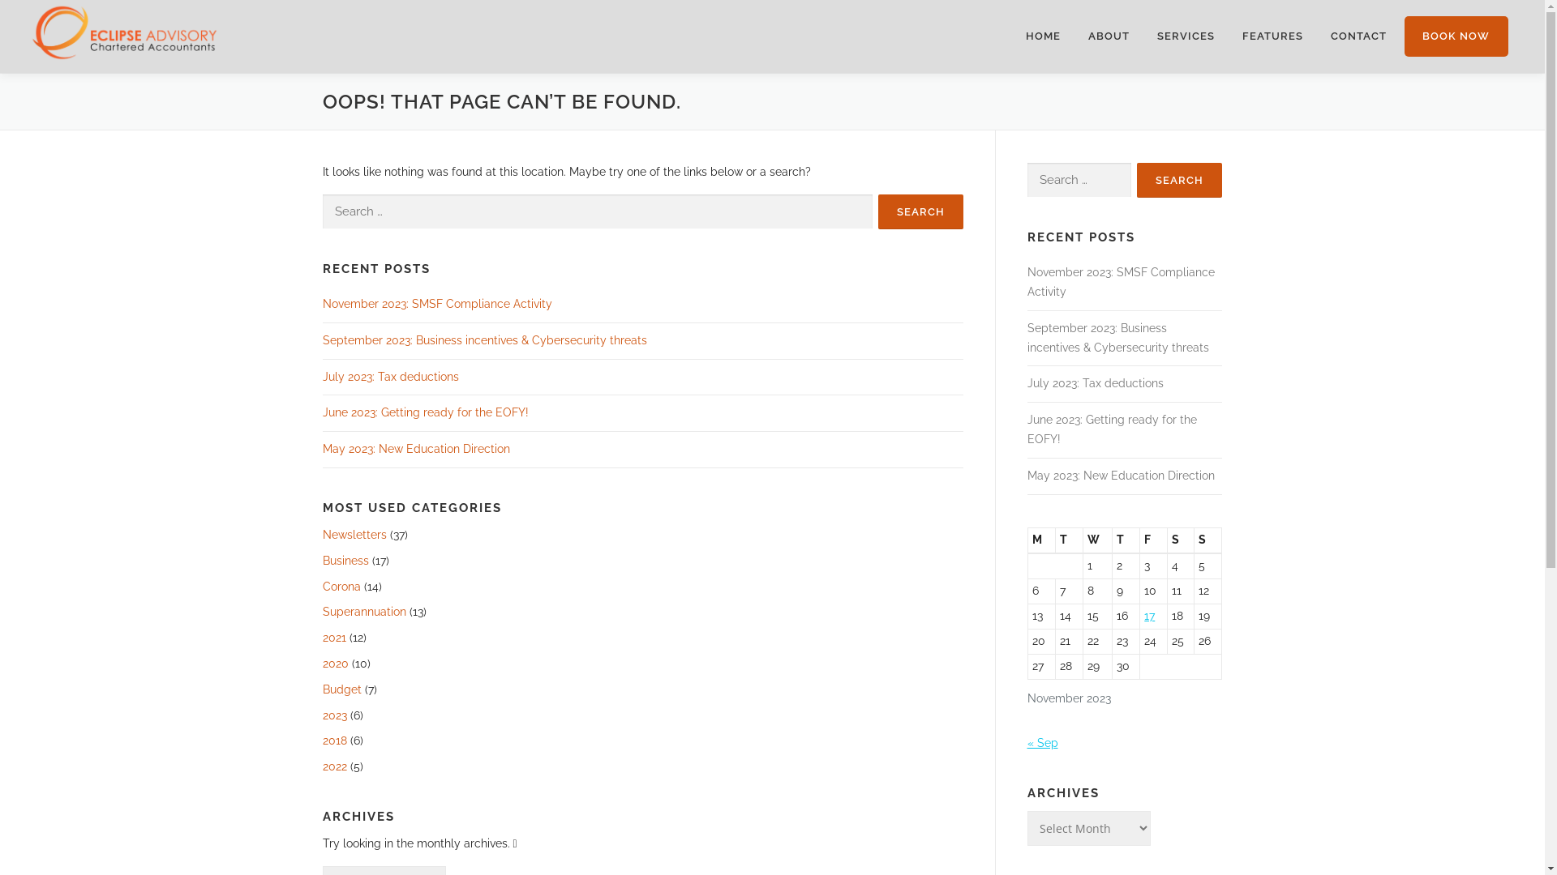 This screenshot has height=875, width=1557. I want to click on July 2023: Tax deductions, so click(1095, 383).